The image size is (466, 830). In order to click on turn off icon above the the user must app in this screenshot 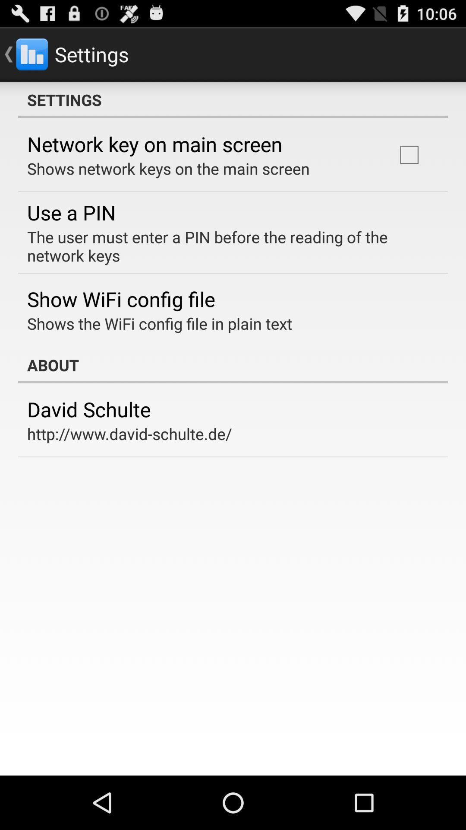, I will do `click(409, 155)`.